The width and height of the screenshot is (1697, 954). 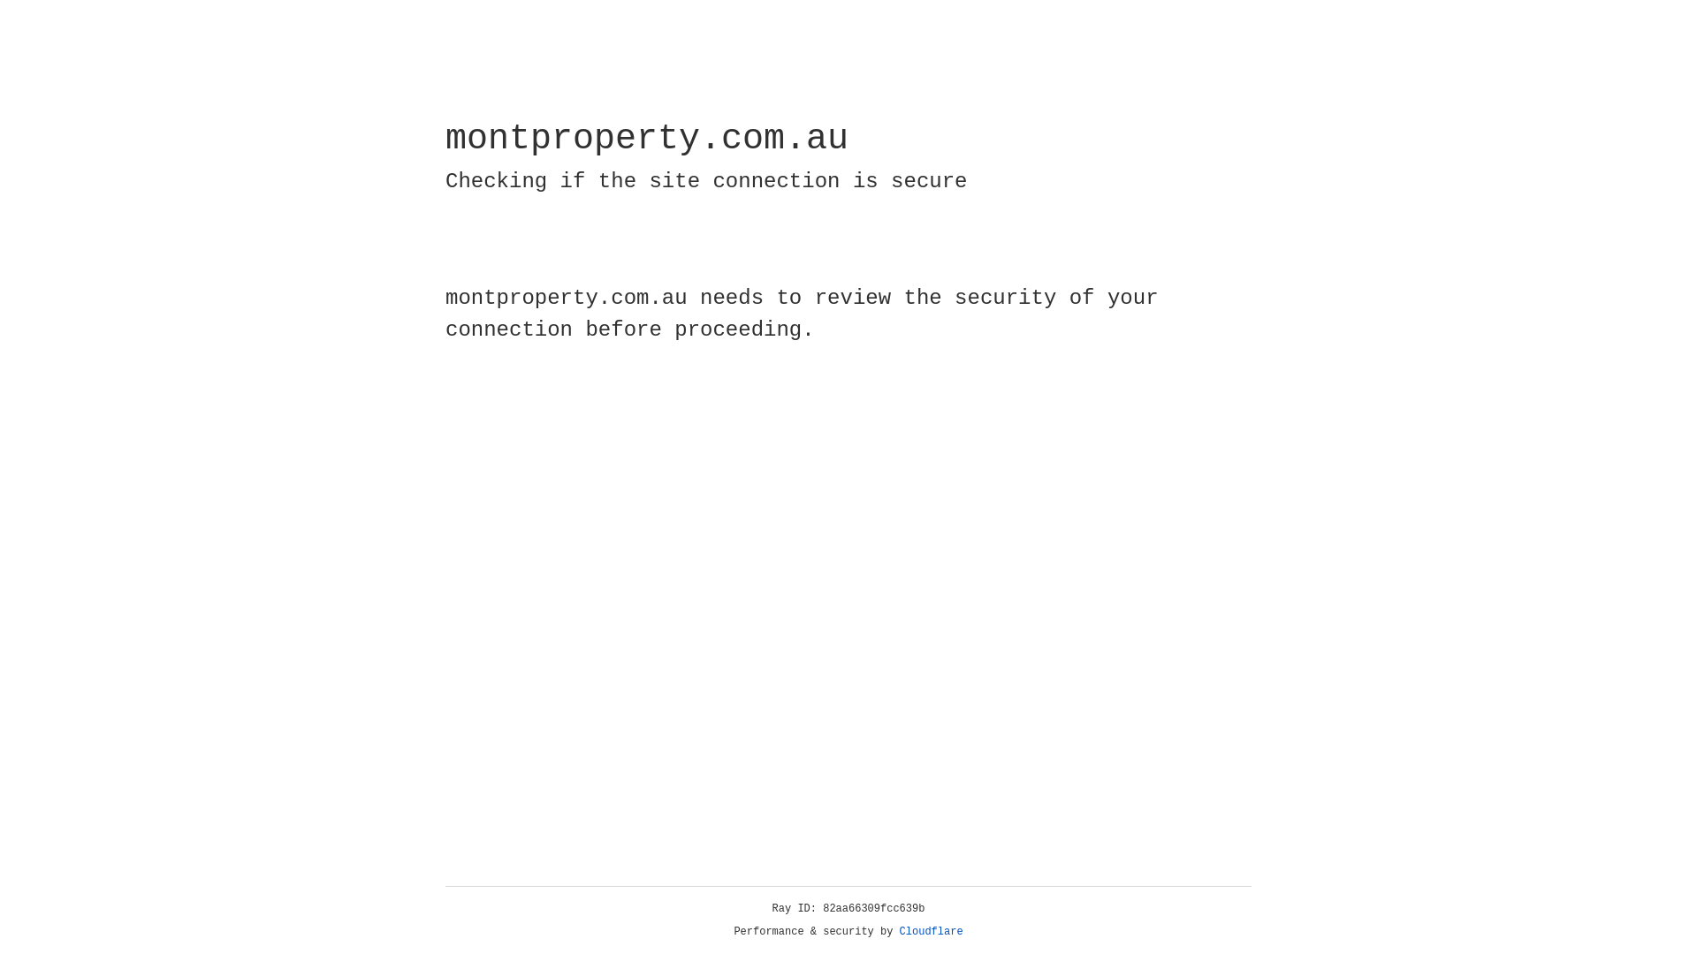 What do you see at coordinates (932, 932) in the screenshot?
I see `Cloudflare` at bounding box center [932, 932].